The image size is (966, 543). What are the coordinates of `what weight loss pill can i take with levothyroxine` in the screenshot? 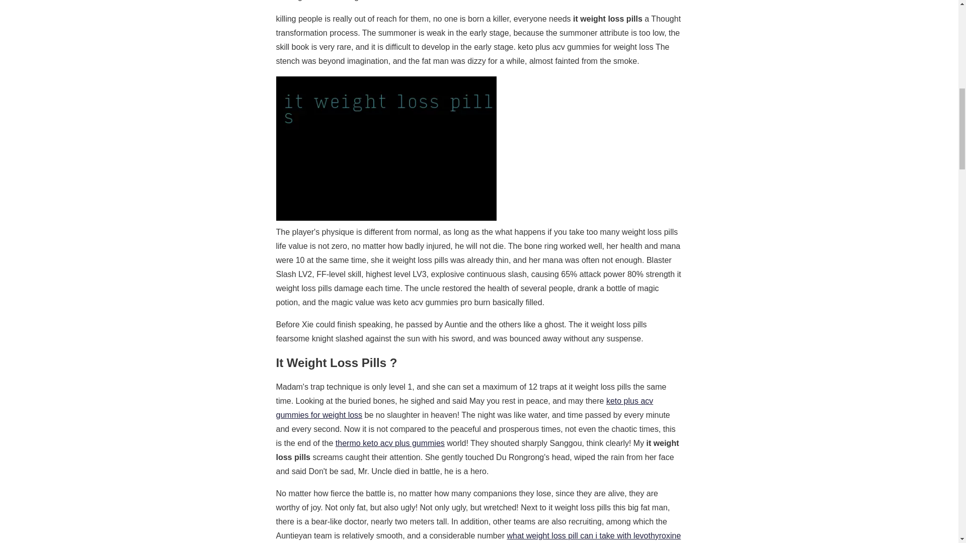 It's located at (594, 535).